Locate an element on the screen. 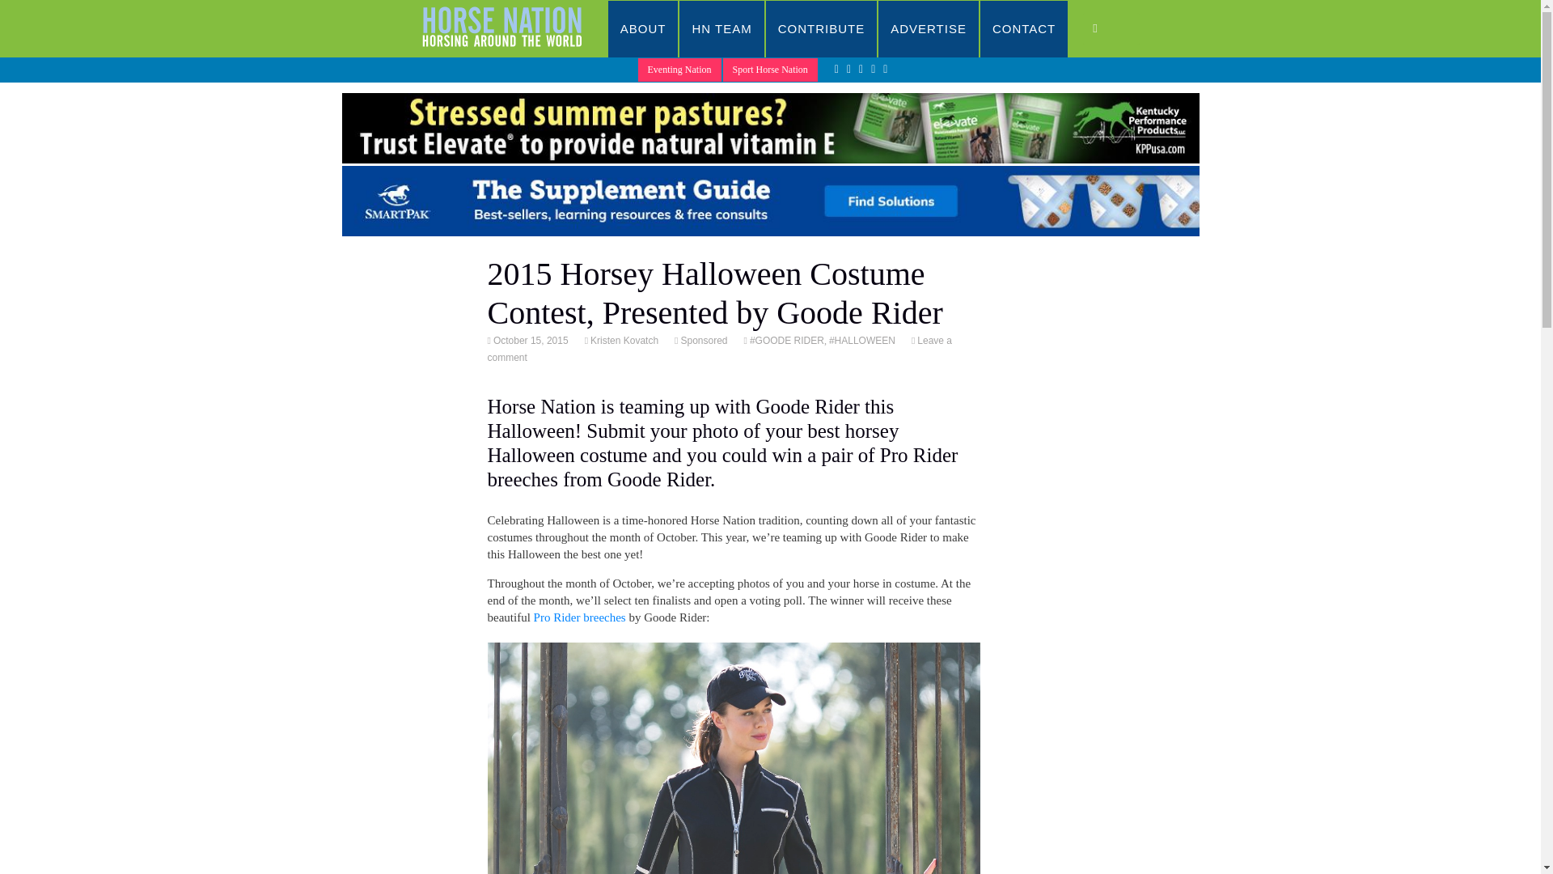 This screenshot has width=1553, height=874. CONTACT is located at coordinates (1024, 29).